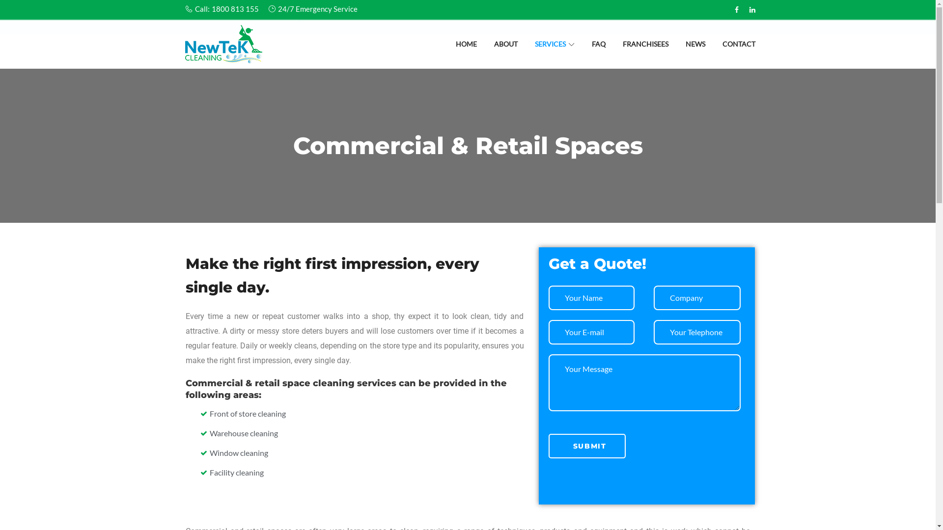 The height and width of the screenshot is (530, 943). Describe the element at coordinates (739, 50) in the screenshot. I see `CONTACT` at that location.